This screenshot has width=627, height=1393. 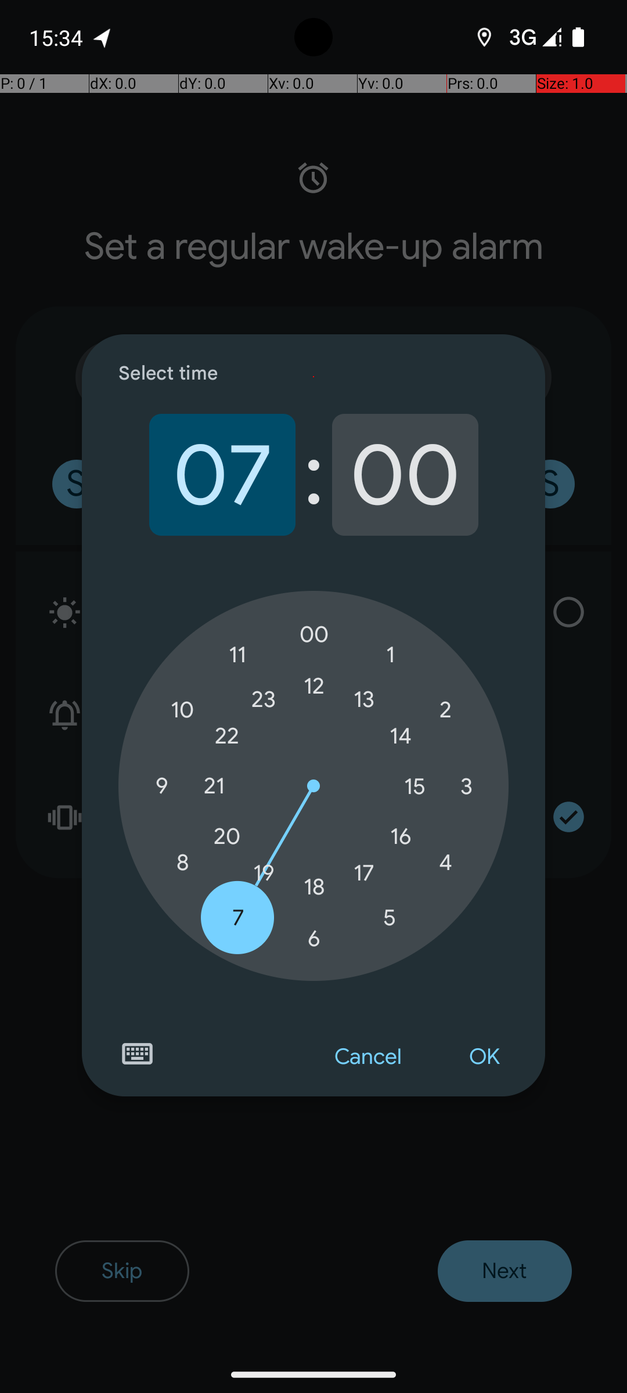 I want to click on 14, so click(x=401, y=736).